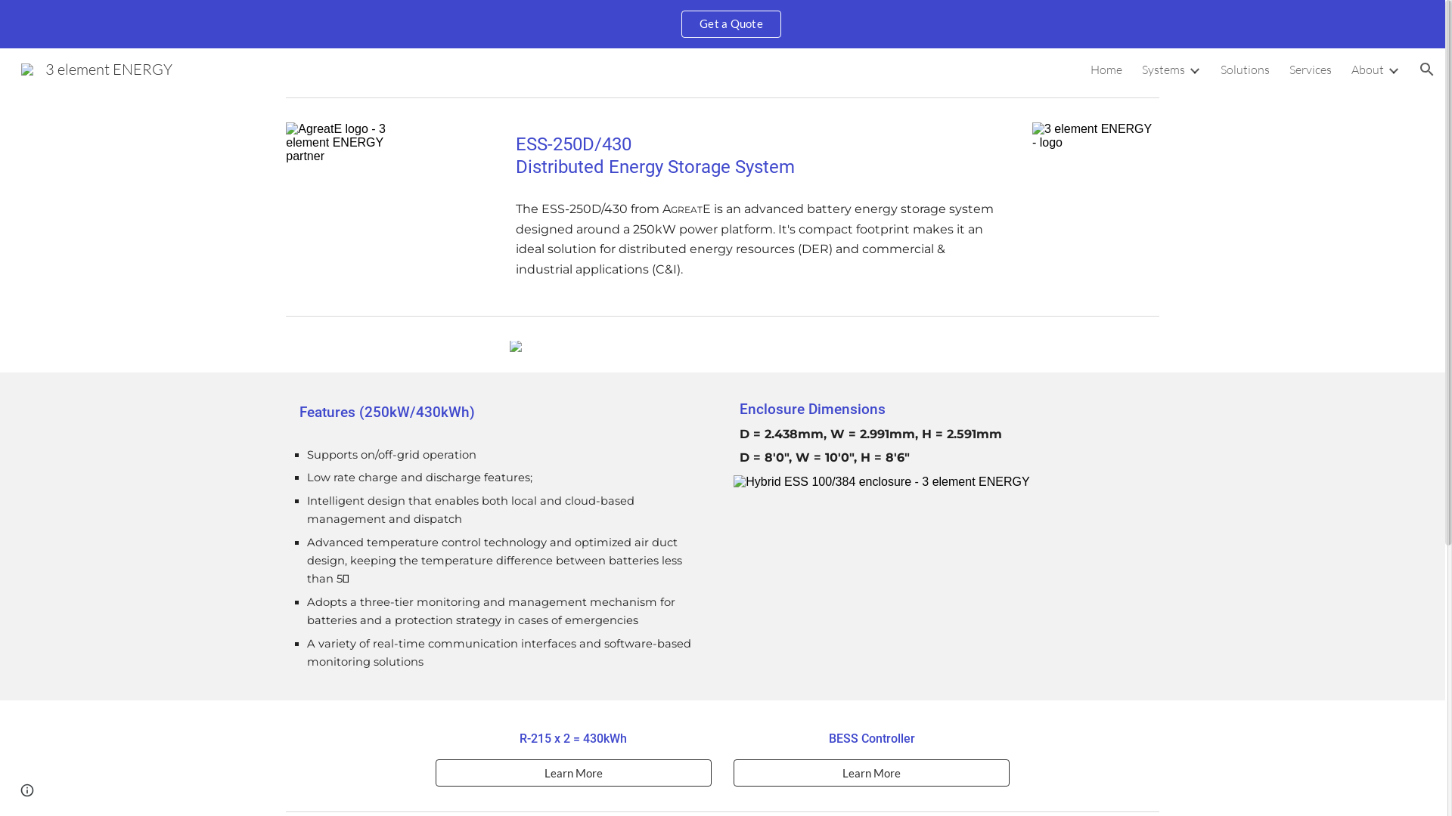  What do you see at coordinates (731, 24) in the screenshot?
I see `Get a Quote` at bounding box center [731, 24].